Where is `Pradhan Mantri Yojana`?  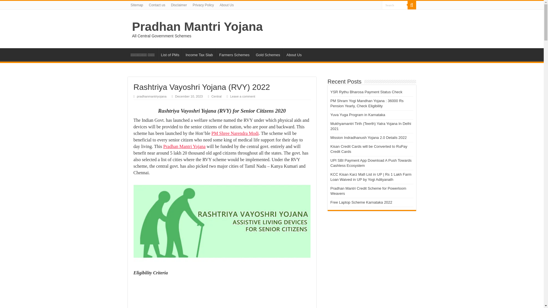 Pradhan Mantri Yojana is located at coordinates (184, 146).